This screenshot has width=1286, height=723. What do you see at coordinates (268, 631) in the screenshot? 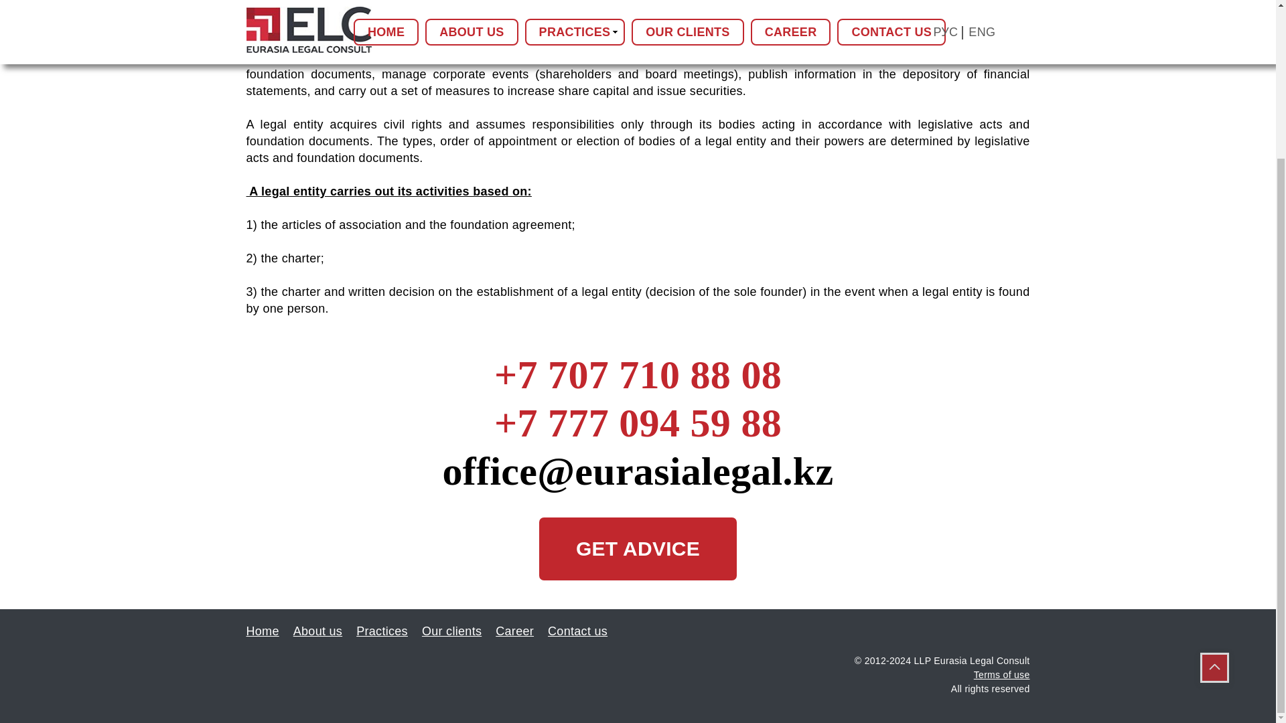
I see `Home` at bounding box center [268, 631].